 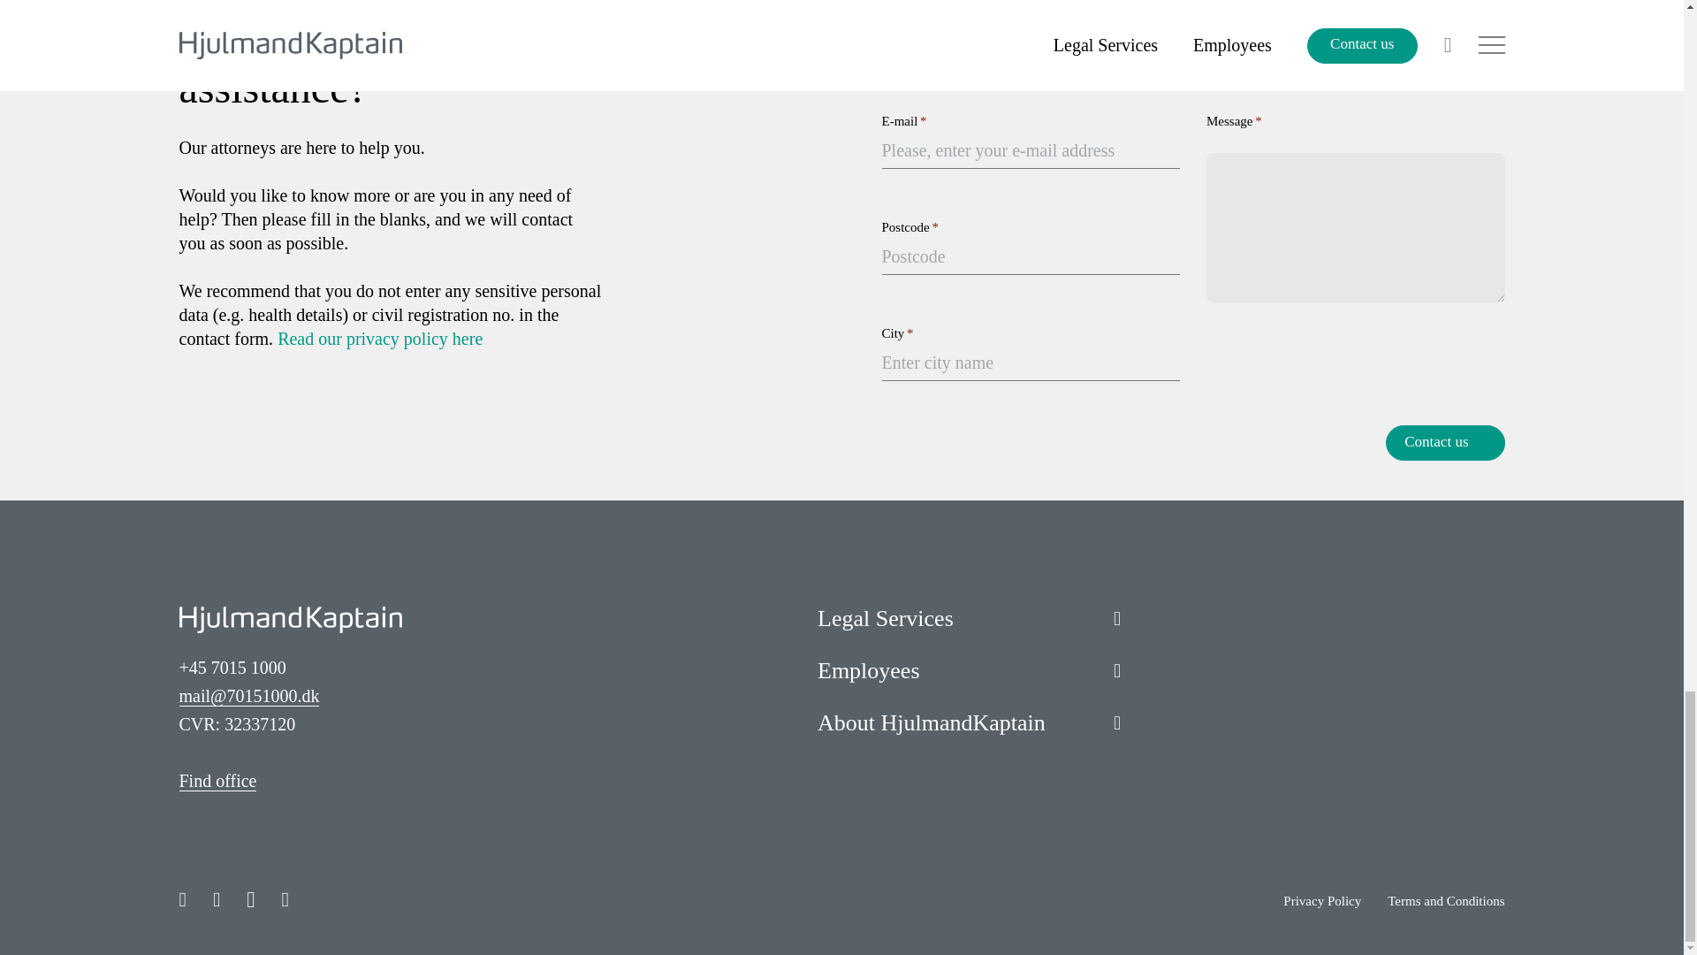 What do you see at coordinates (380, 338) in the screenshot?
I see `Privacy Policy` at bounding box center [380, 338].